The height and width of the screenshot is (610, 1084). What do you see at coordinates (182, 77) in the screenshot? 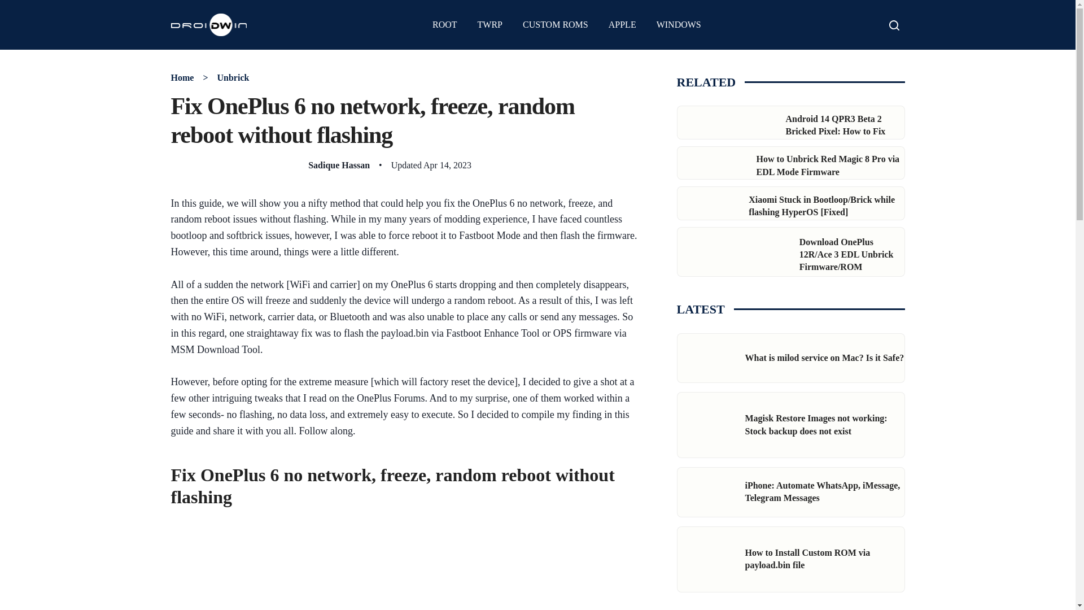
I see `Home` at bounding box center [182, 77].